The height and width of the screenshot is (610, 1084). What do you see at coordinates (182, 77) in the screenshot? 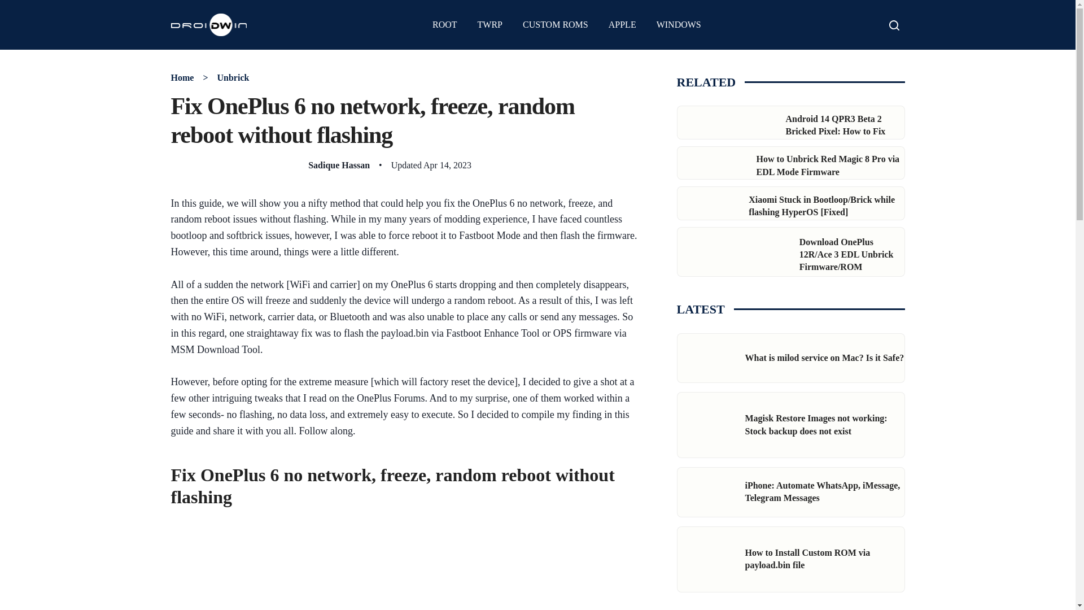
I see `Home` at bounding box center [182, 77].